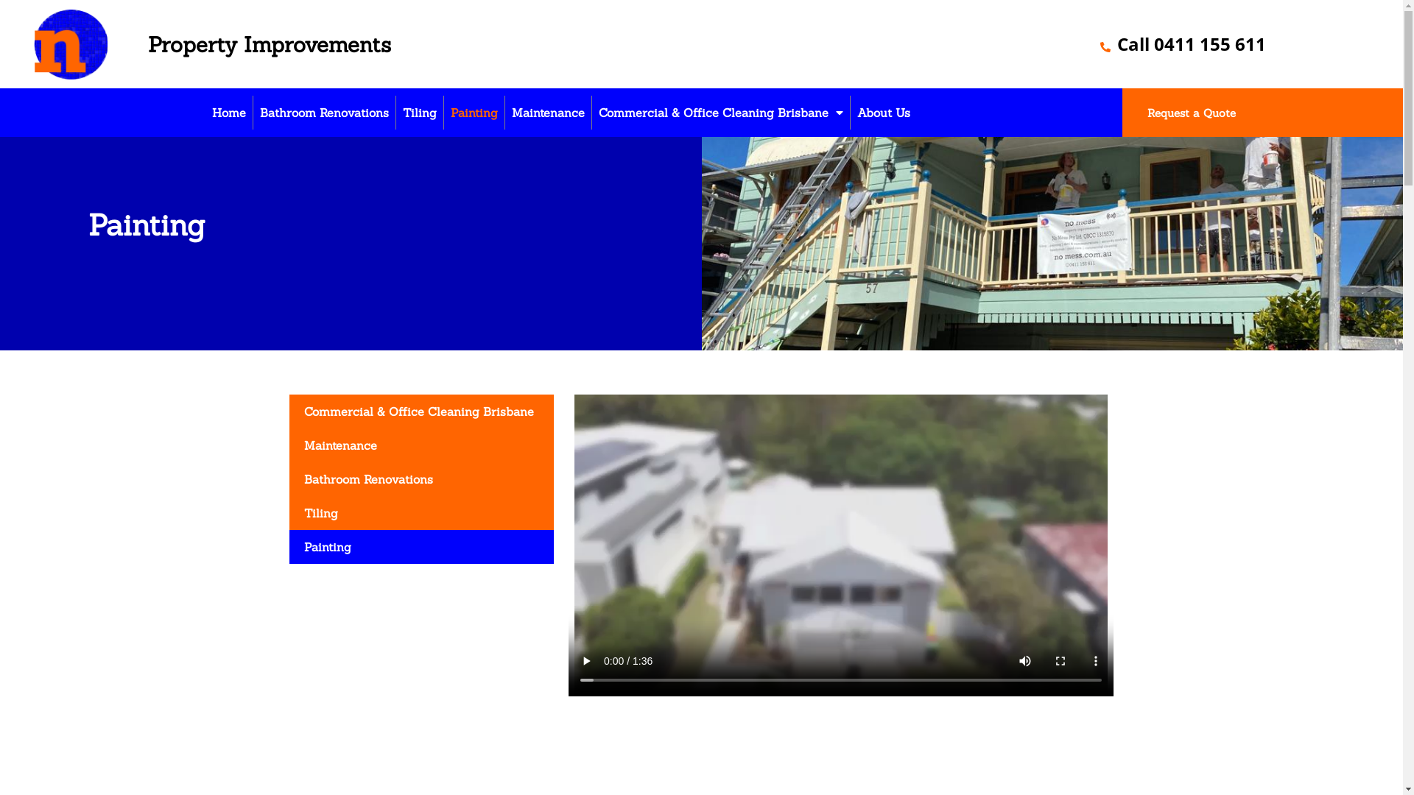 This screenshot has width=1414, height=795. What do you see at coordinates (421, 513) in the screenshot?
I see `Tiling` at bounding box center [421, 513].